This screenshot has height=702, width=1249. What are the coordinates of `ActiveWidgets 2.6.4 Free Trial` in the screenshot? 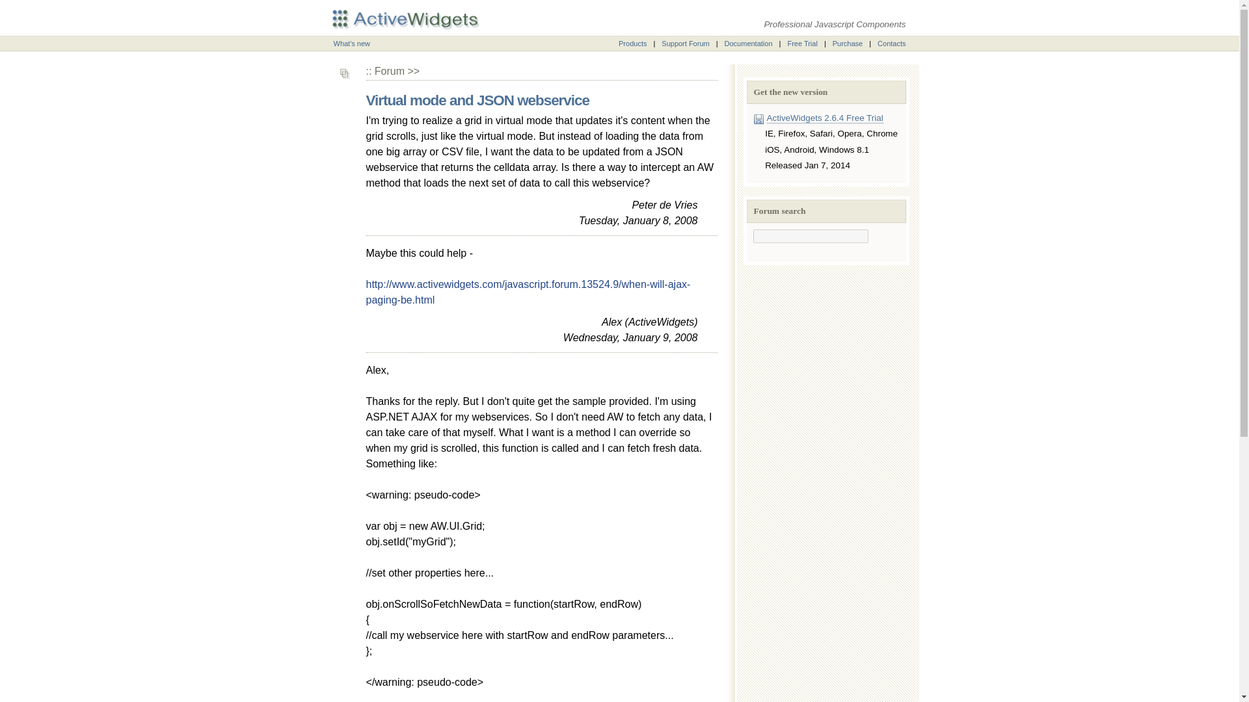 It's located at (825, 118).